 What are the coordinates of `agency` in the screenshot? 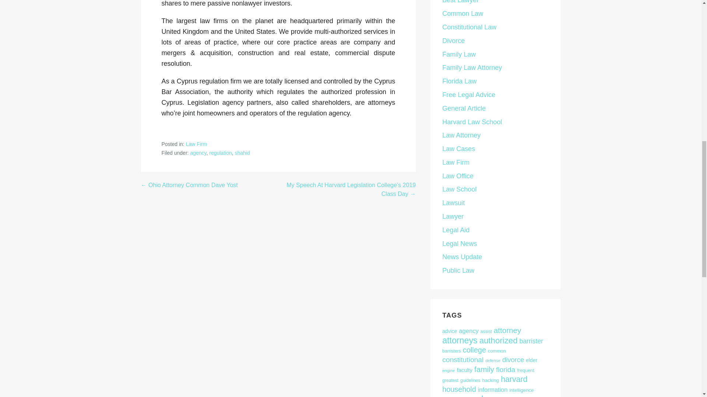 It's located at (198, 153).